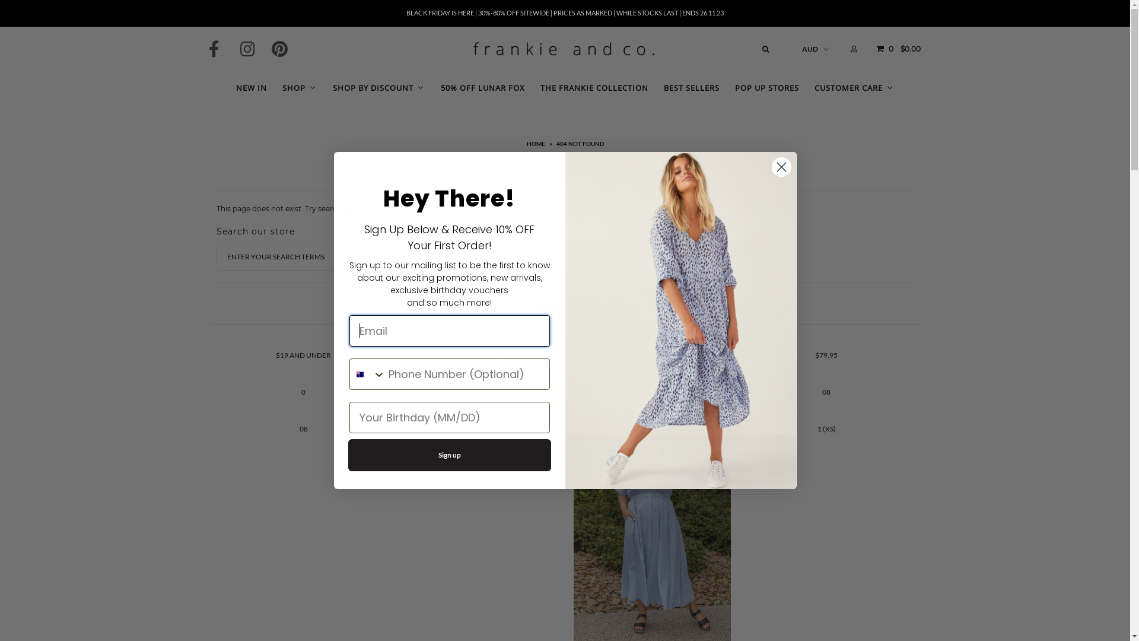 The width and height of the screenshot is (1139, 641). Describe the element at coordinates (231, 13) in the screenshot. I see `Submit` at that location.